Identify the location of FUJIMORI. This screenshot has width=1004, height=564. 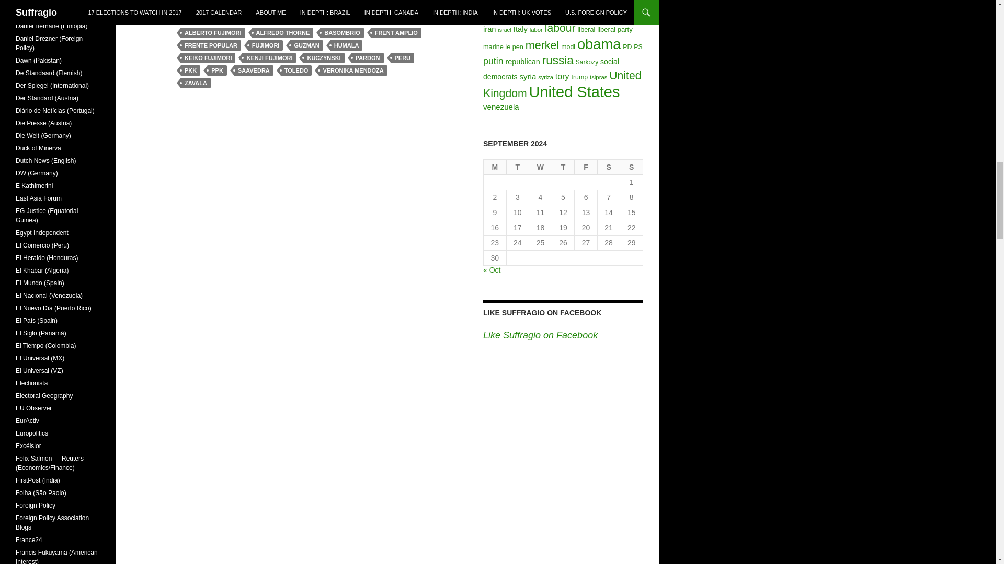
(266, 45).